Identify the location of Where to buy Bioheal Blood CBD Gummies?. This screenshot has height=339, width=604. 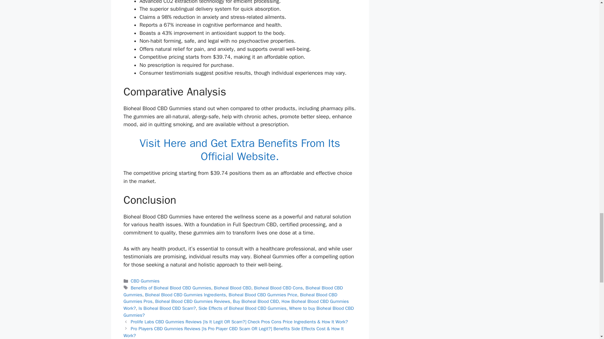
(238, 312).